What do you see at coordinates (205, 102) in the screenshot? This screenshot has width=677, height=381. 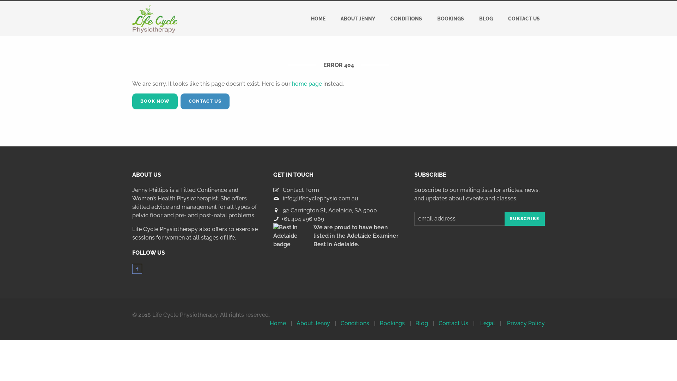 I see `CONTACT US` at bounding box center [205, 102].